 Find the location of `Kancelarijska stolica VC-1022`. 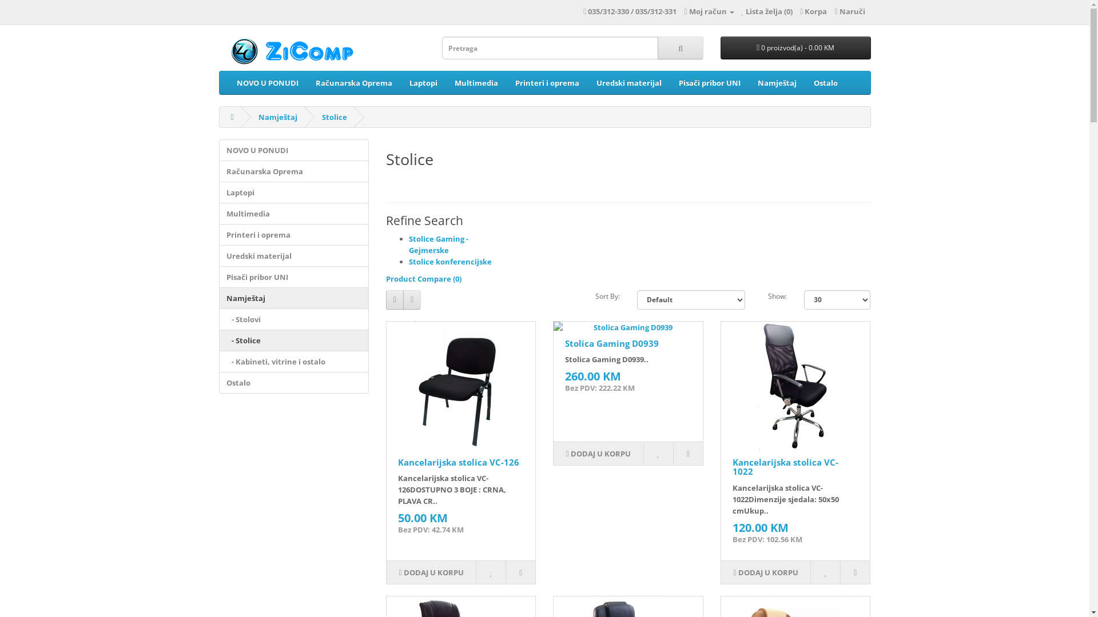

Kancelarijska stolica VC-1022 is located at coordinates (795, 387).